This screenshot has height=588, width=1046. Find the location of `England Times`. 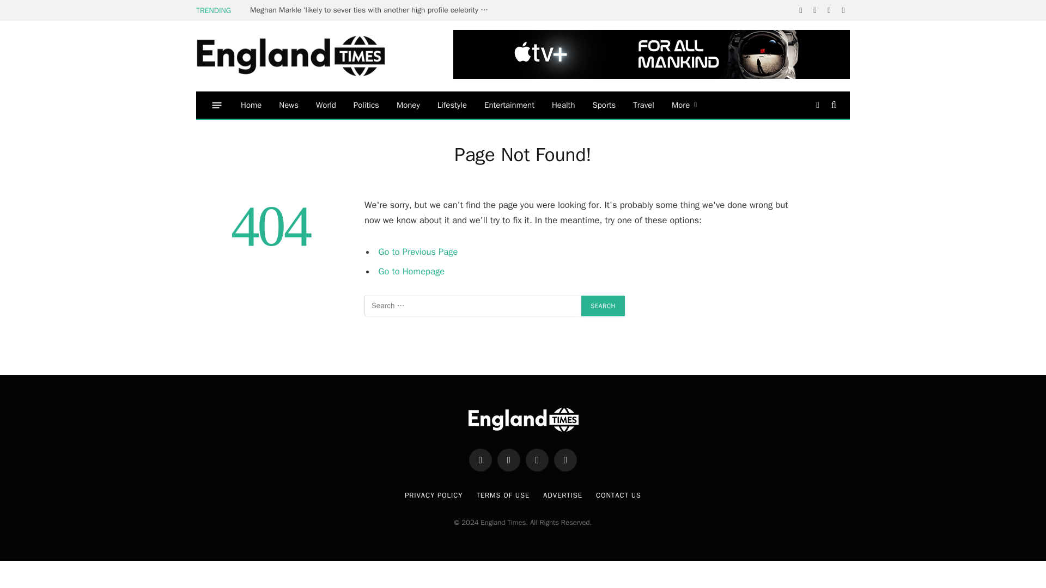

England Times is located at coordinates (307, 57).